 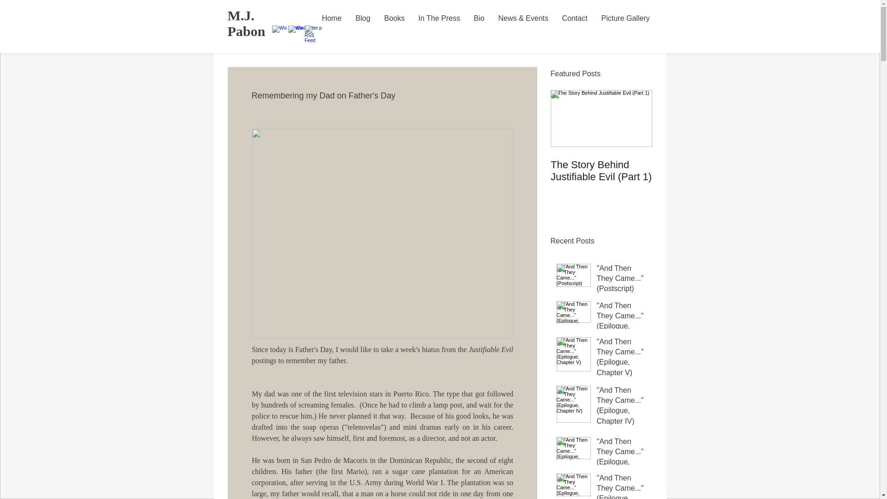 What do you see at coordinates (394, 18) in the screenshot?
I see `Books` at bounding box center [394, 18].